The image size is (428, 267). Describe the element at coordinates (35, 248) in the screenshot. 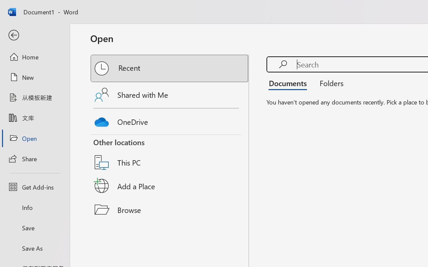

I see `Save As` at that location.